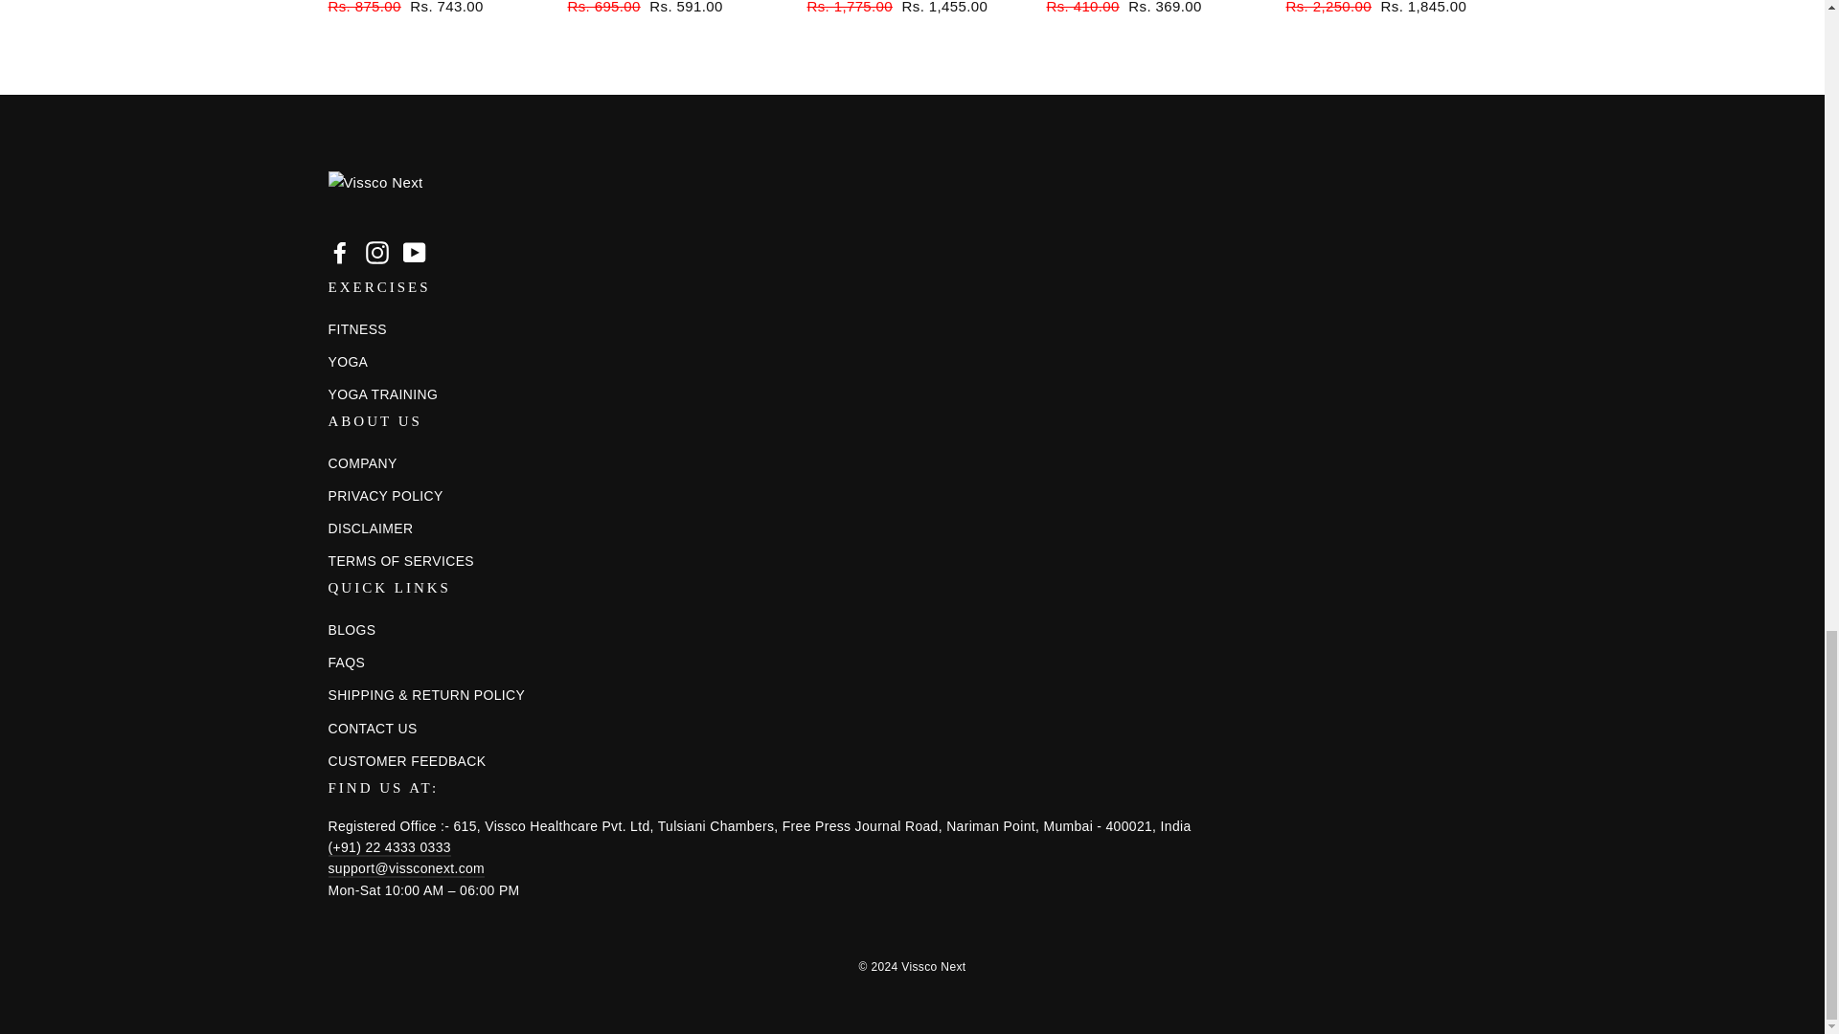 This screenshot has width=1839, height=1034. Describe the element at coordinates (377, 252) in the screenshot. I see `Vissco Next on Instagram` at that location.